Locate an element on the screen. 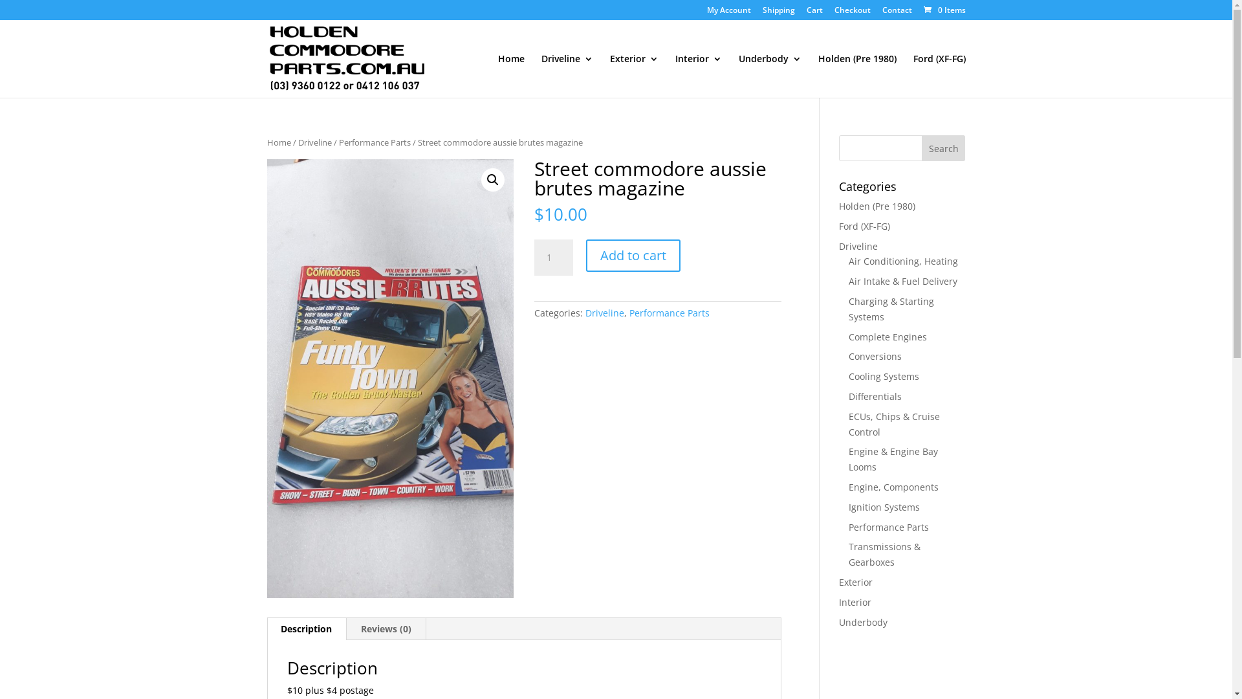 This screenshot has width=1242, height=699. Driveline is located at coordinates (604, 313).